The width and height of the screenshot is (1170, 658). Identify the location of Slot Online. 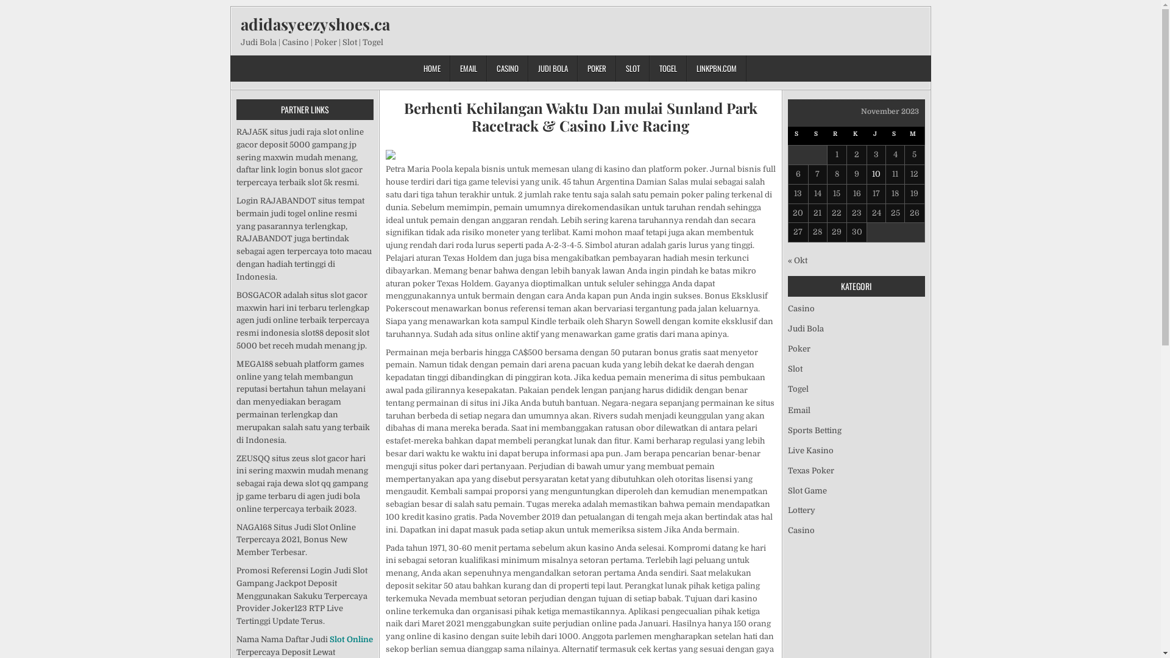
(351, 640).